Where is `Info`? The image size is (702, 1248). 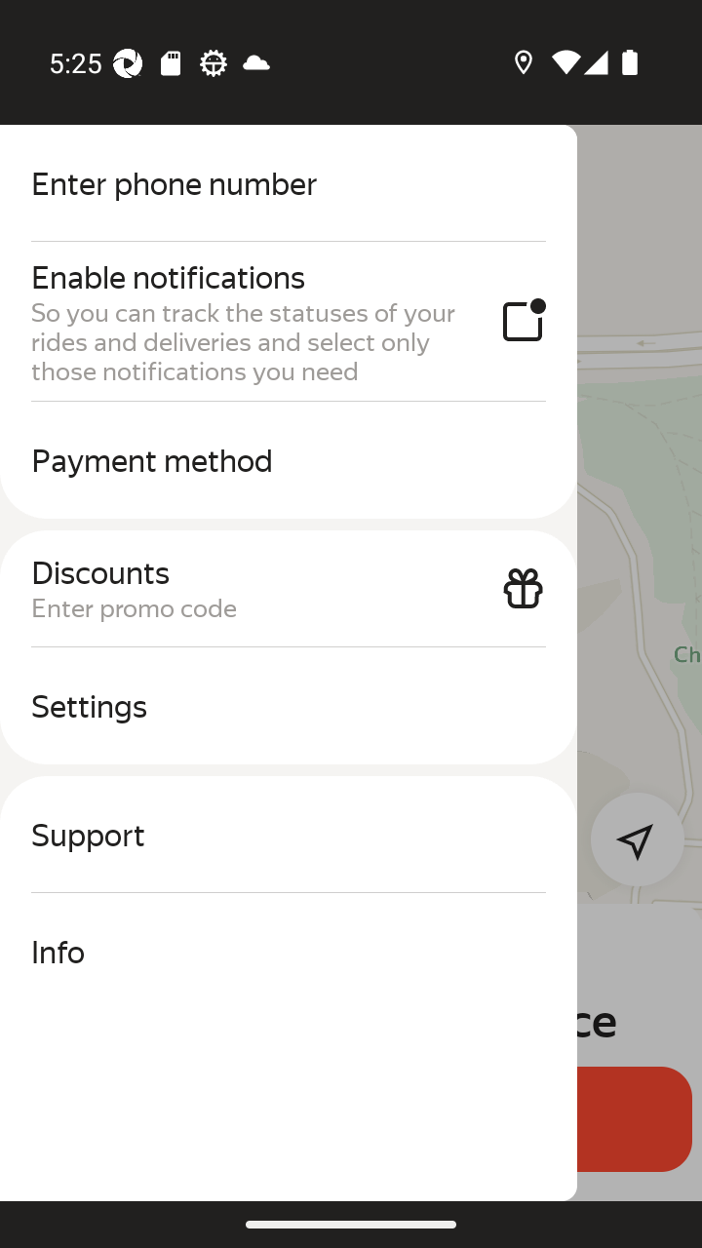
Info is located at coordinates (289, 952).